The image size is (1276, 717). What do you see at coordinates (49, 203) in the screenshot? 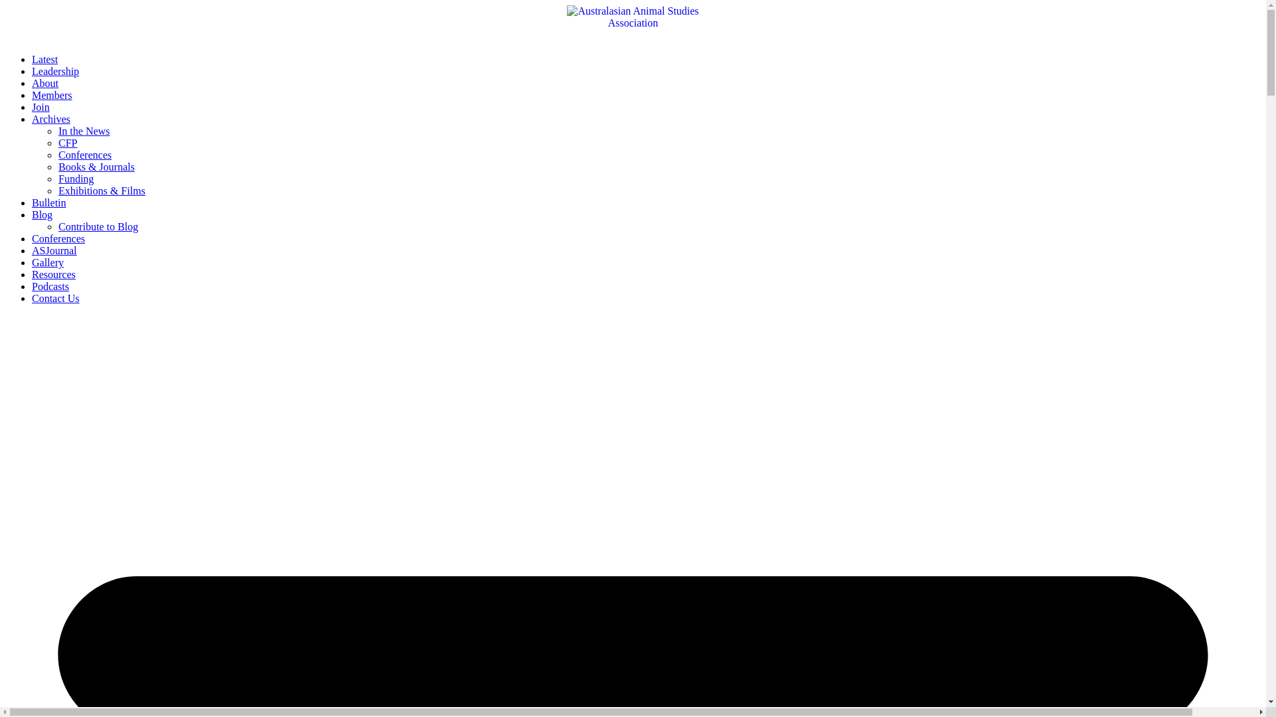
I see `Bulletin` at bounding box center [49, 203].